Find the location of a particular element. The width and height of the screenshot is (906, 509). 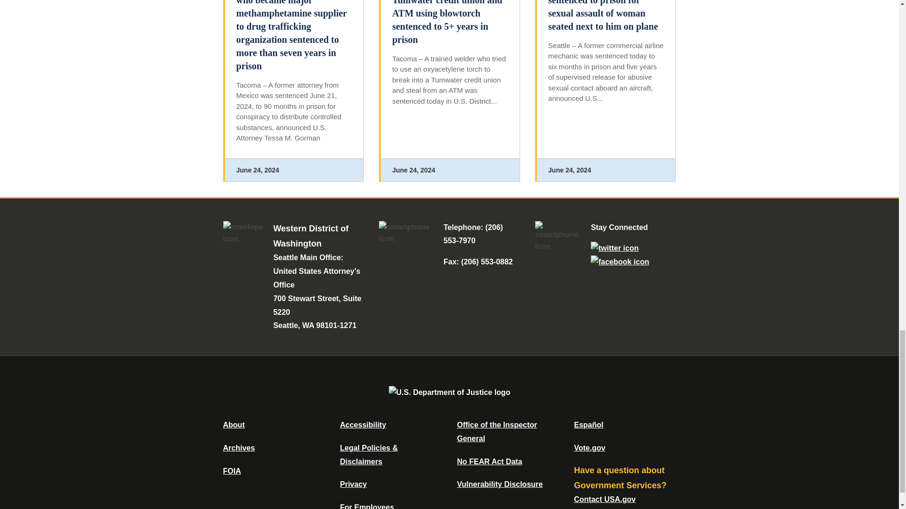

Legal Policies and Disclaimers is located at coordinates (369, 454).